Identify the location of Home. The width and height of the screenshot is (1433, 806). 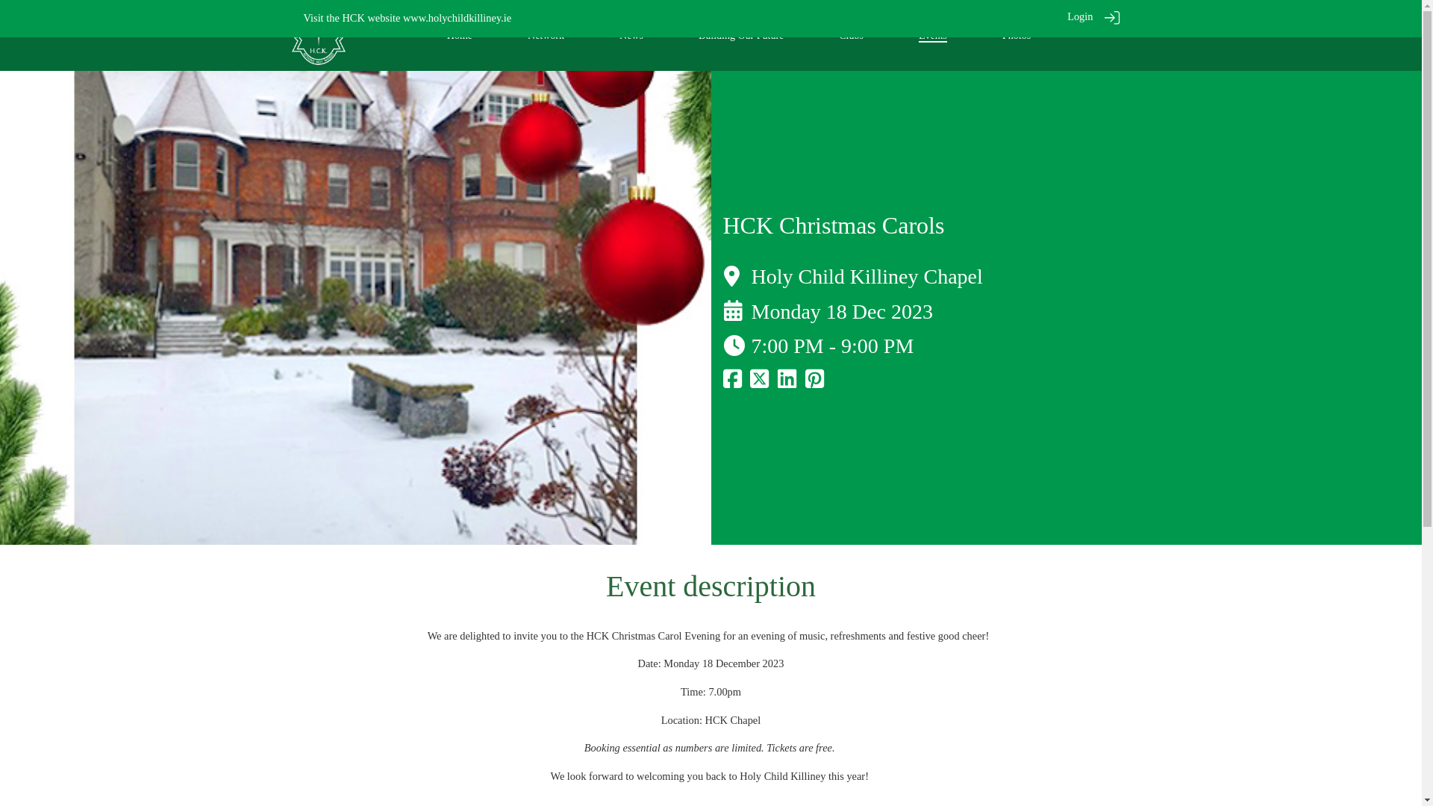
(460, 35).